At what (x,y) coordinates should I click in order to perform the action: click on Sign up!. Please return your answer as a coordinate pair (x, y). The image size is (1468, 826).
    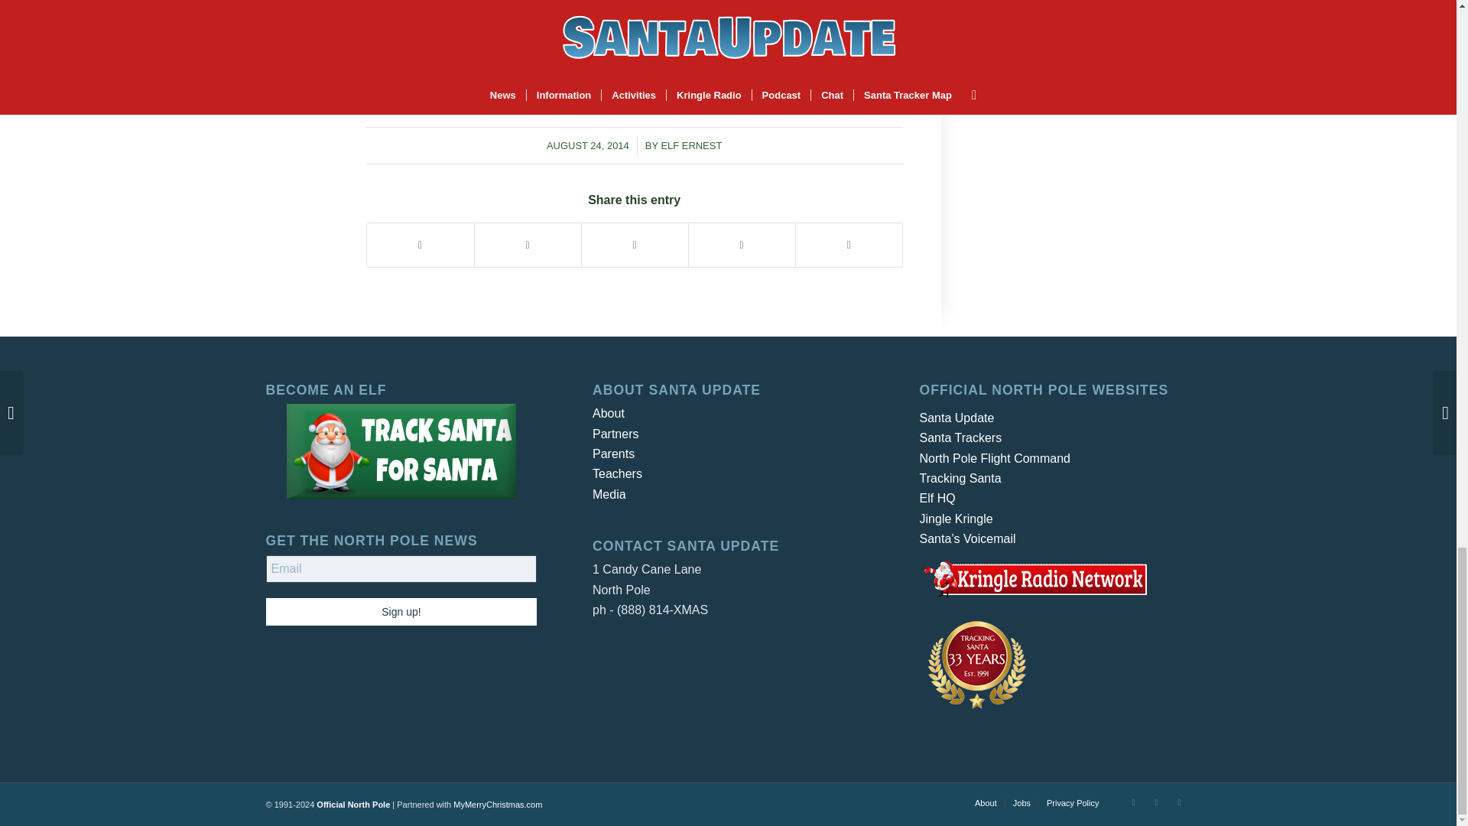
    Looking at the image, I should click on (401, 611).